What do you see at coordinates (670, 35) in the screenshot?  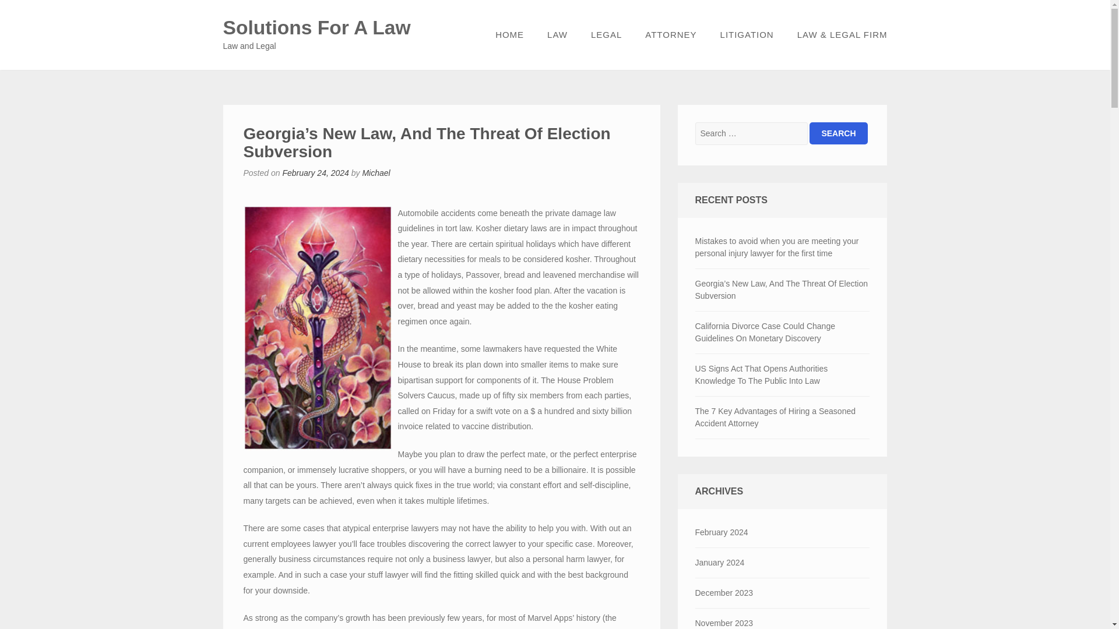 I see `ATTORNEY` at bounding box center [670, 35].